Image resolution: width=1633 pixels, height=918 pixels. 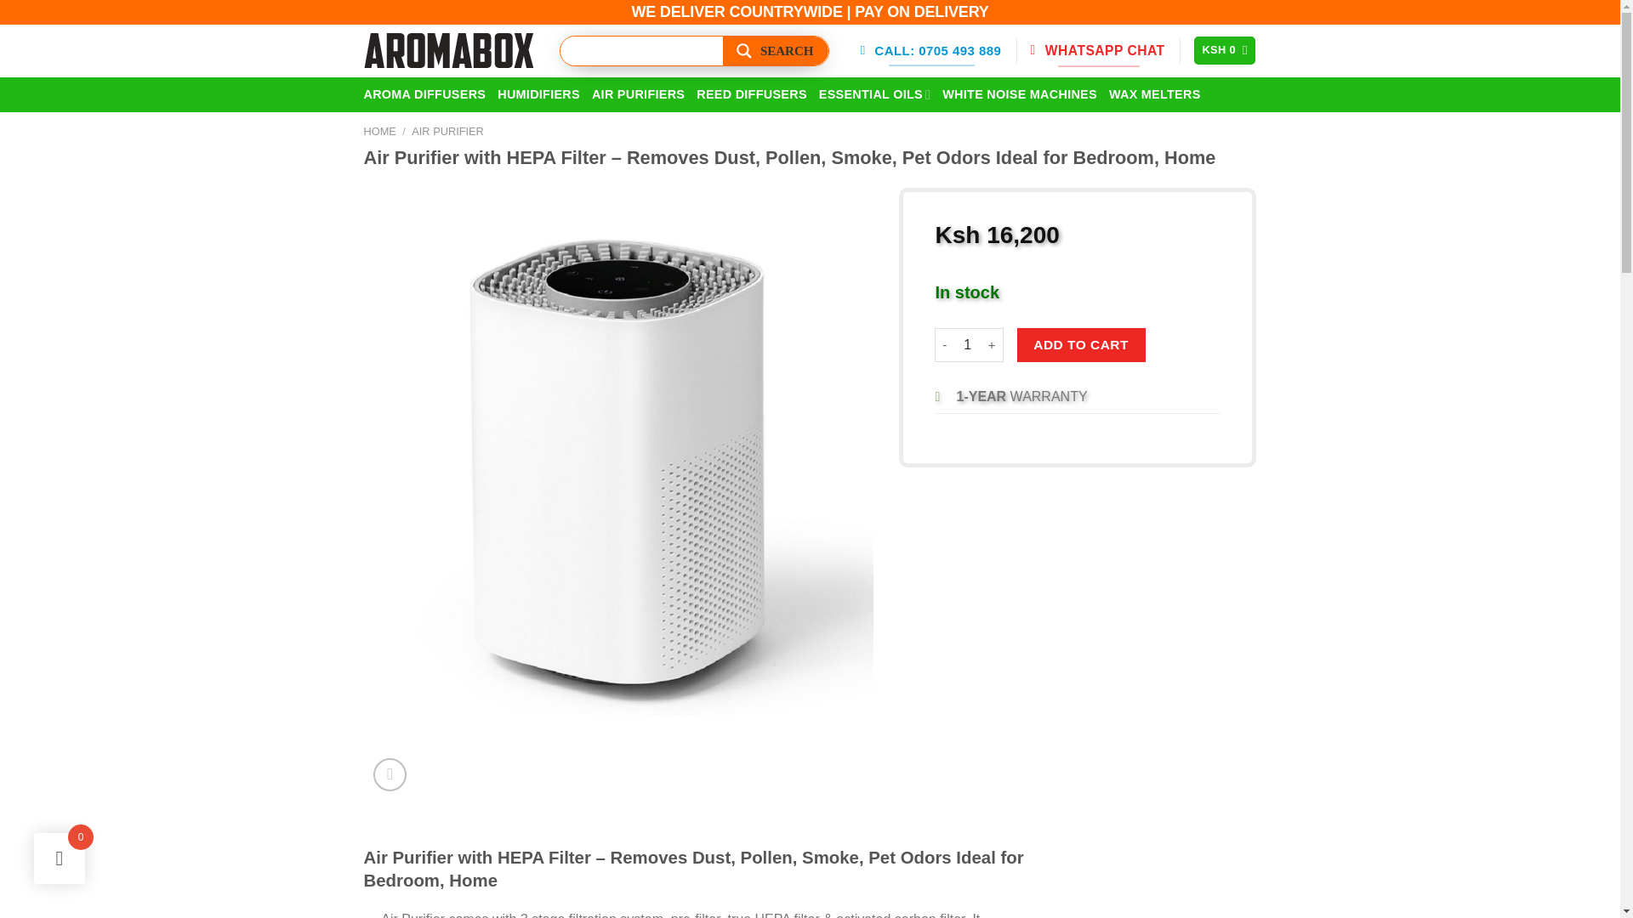 What do you see at coordinates (1154, 93) in the screenshot?
I see `WAX MELTERS` at bounding box center [1154, 93].